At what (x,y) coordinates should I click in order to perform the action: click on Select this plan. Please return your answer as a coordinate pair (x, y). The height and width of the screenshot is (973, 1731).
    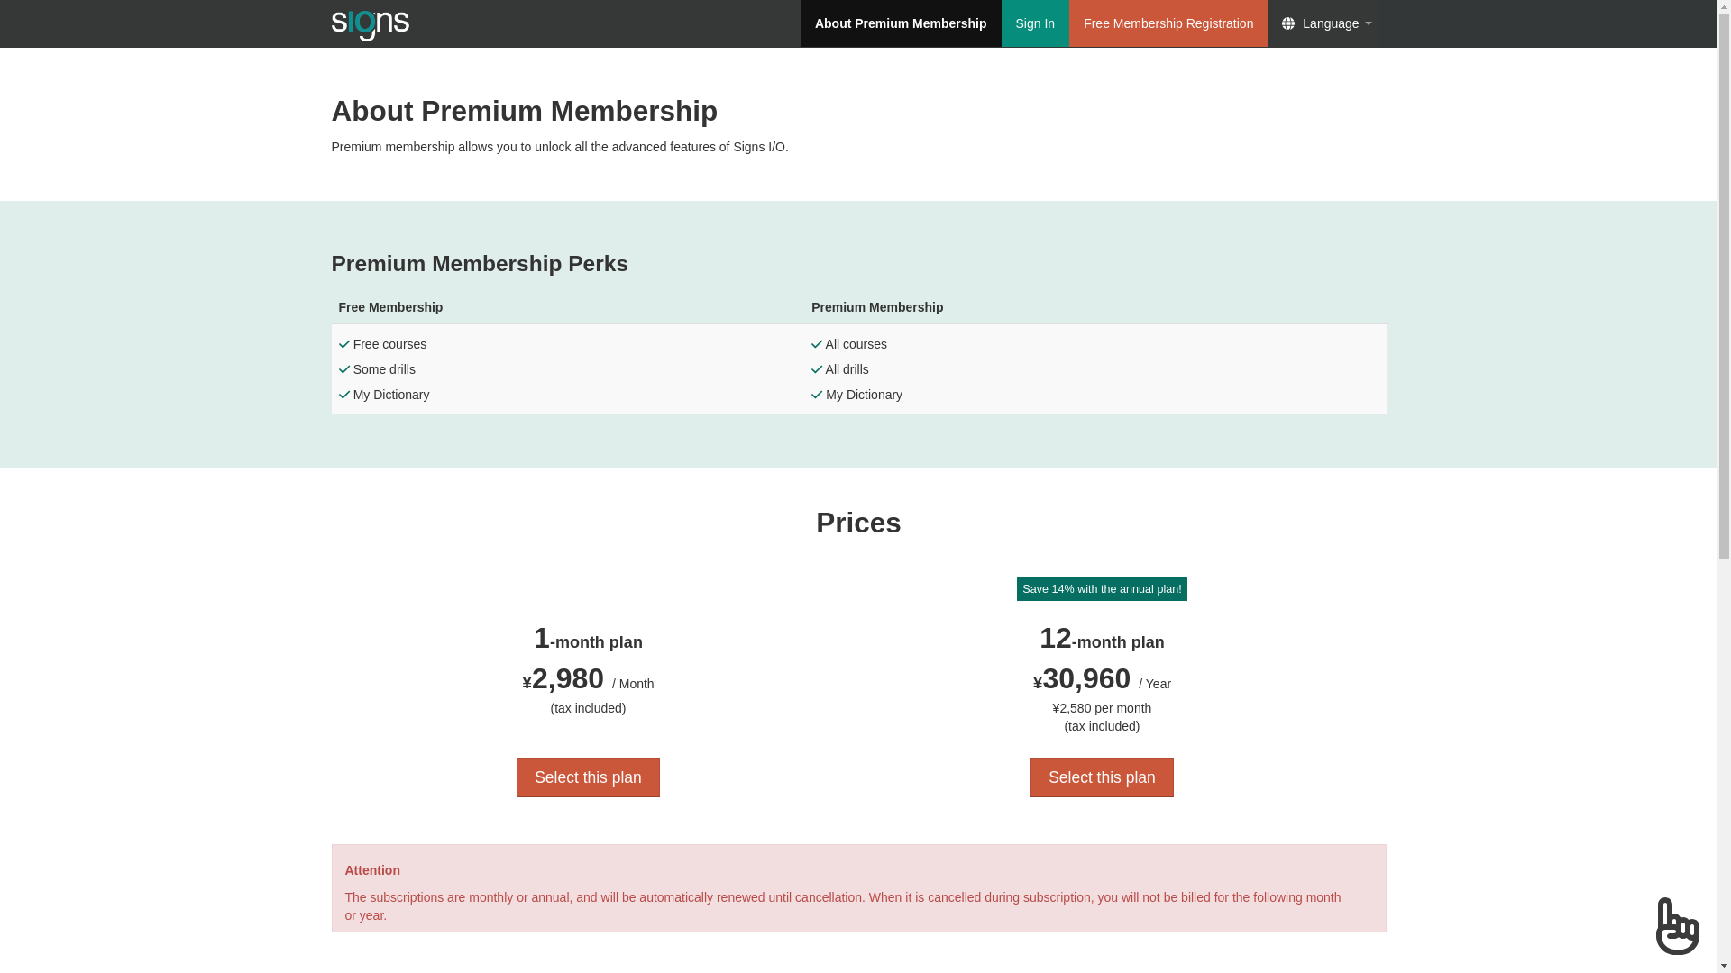
    Looking at the image, I should click on (588, 777).